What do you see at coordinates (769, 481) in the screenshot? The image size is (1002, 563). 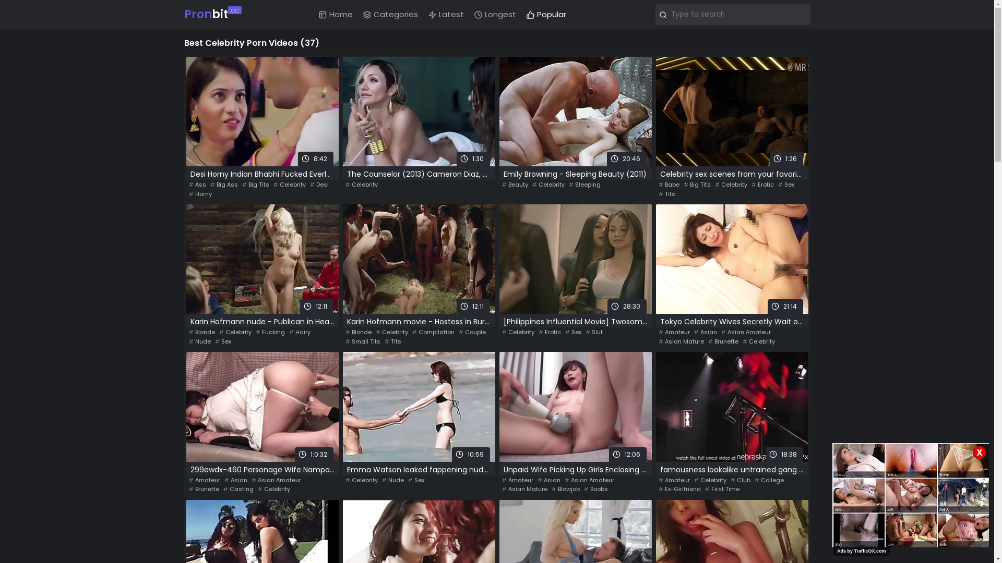 I see `College` at bounding box center [769, 481].